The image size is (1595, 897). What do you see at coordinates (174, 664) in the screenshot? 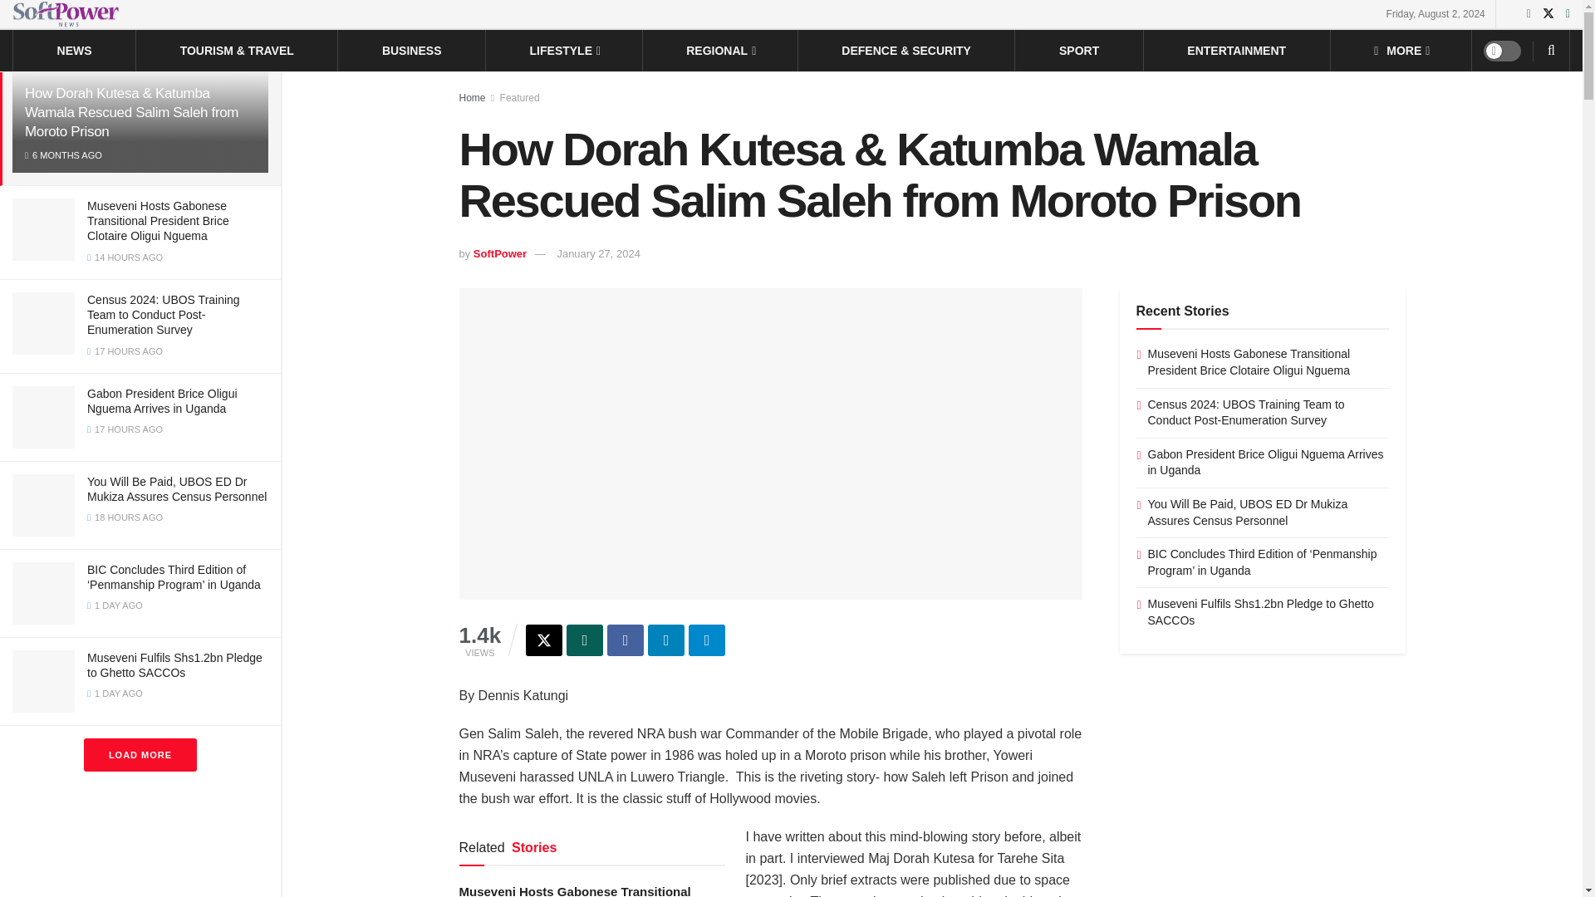
I see `Museveni Fulfils Shs1.2bn Pledge to Ghetto SACCOs` at bounding box center [174, 664].